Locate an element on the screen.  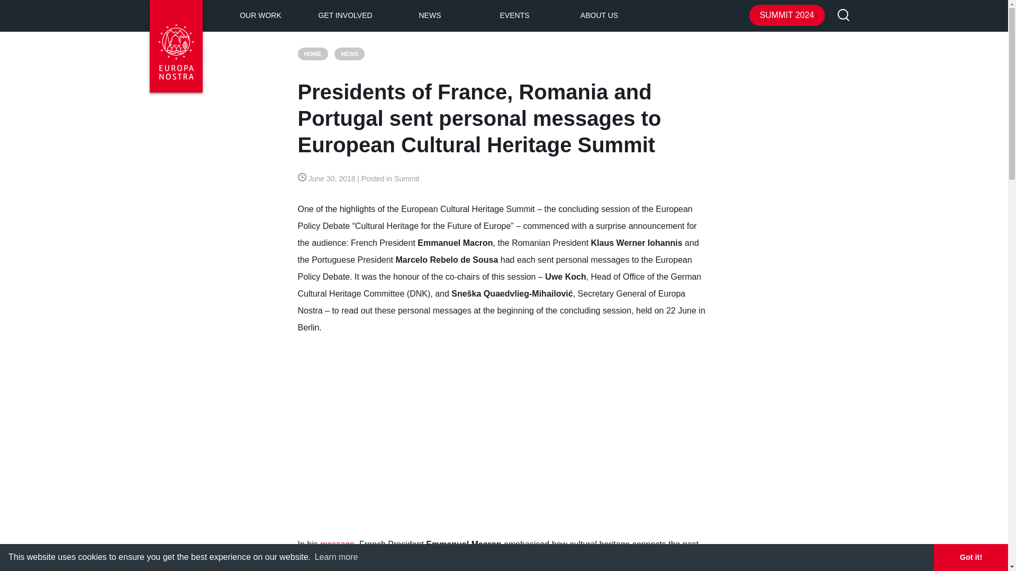
EVENTS is located at coordinates (514, 16).